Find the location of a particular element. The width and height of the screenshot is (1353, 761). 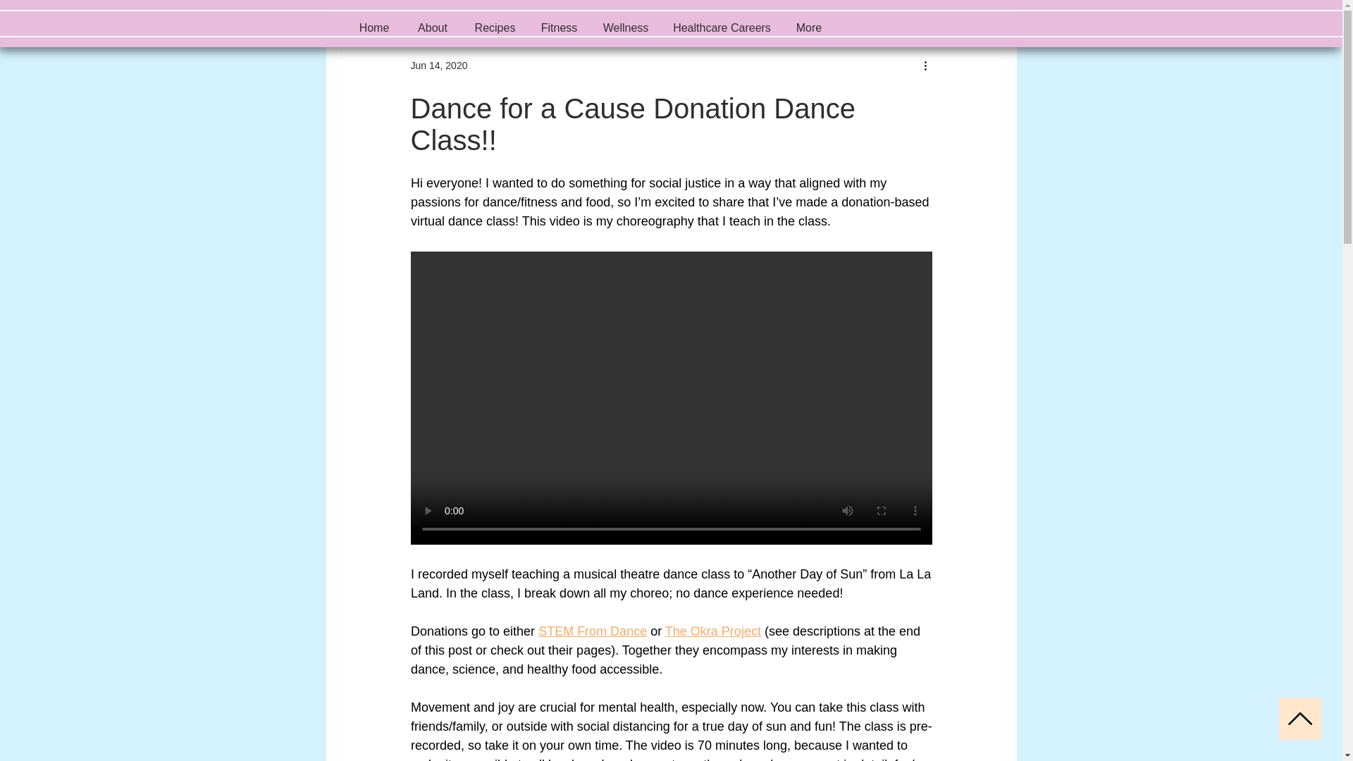

STEM From Dance is located at coordinates (592, 631).